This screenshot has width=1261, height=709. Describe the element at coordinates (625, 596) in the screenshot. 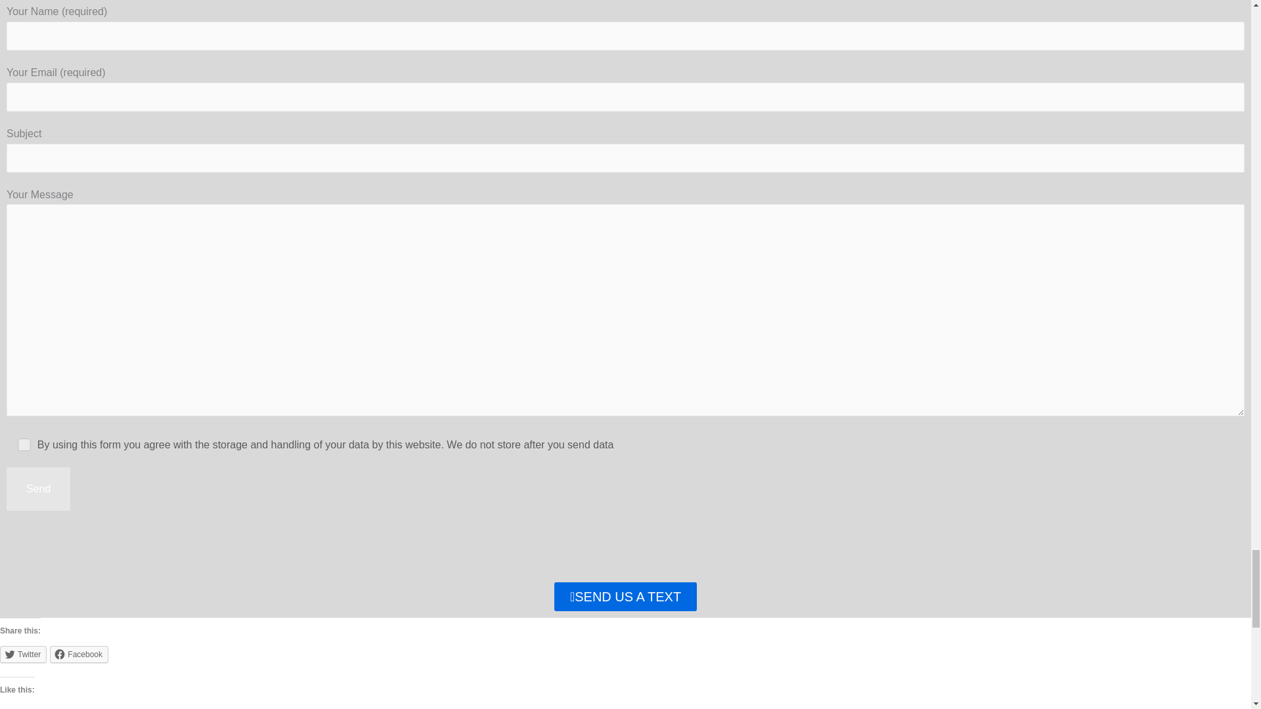

I see `SEND US A TEXT` at that location.